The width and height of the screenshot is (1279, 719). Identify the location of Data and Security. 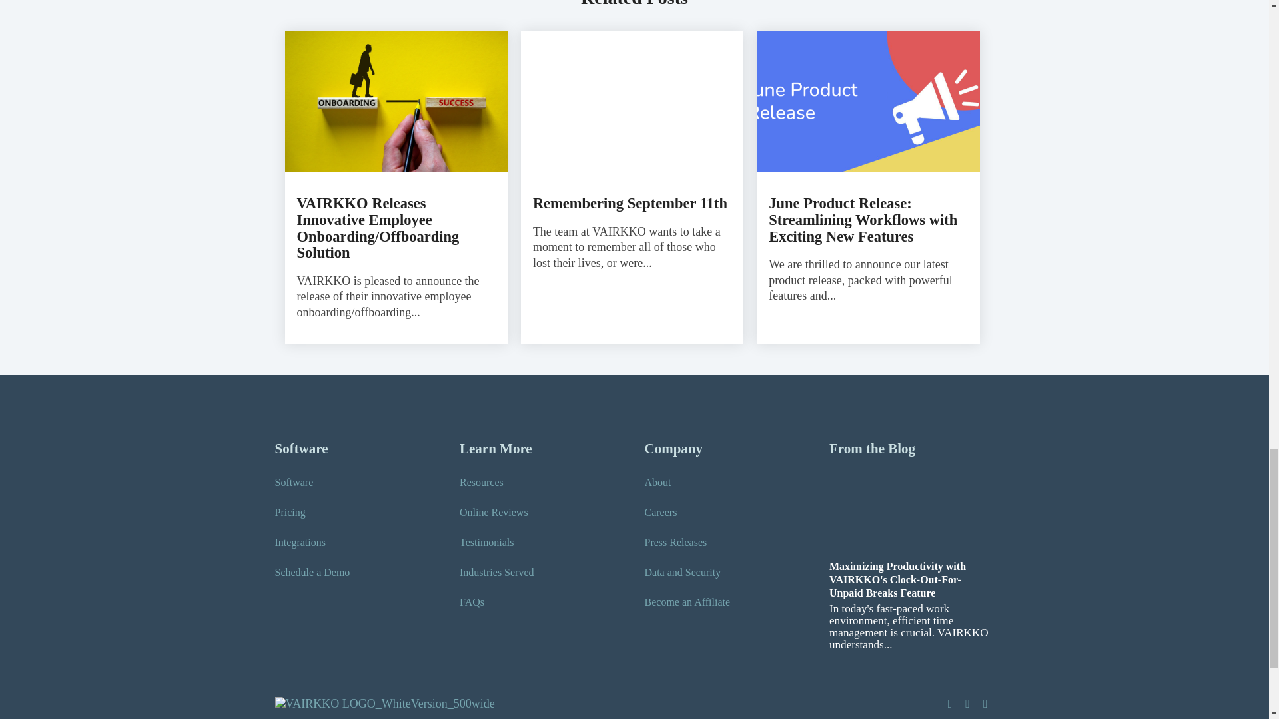
(682, 571).